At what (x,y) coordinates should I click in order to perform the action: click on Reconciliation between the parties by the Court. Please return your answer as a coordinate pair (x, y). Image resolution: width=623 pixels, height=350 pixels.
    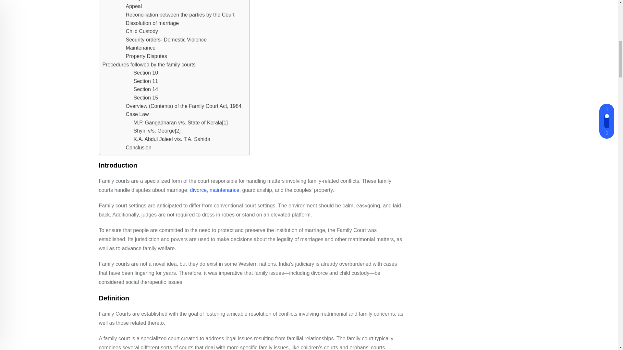
    Looking at the image, I should click on (180, 15).